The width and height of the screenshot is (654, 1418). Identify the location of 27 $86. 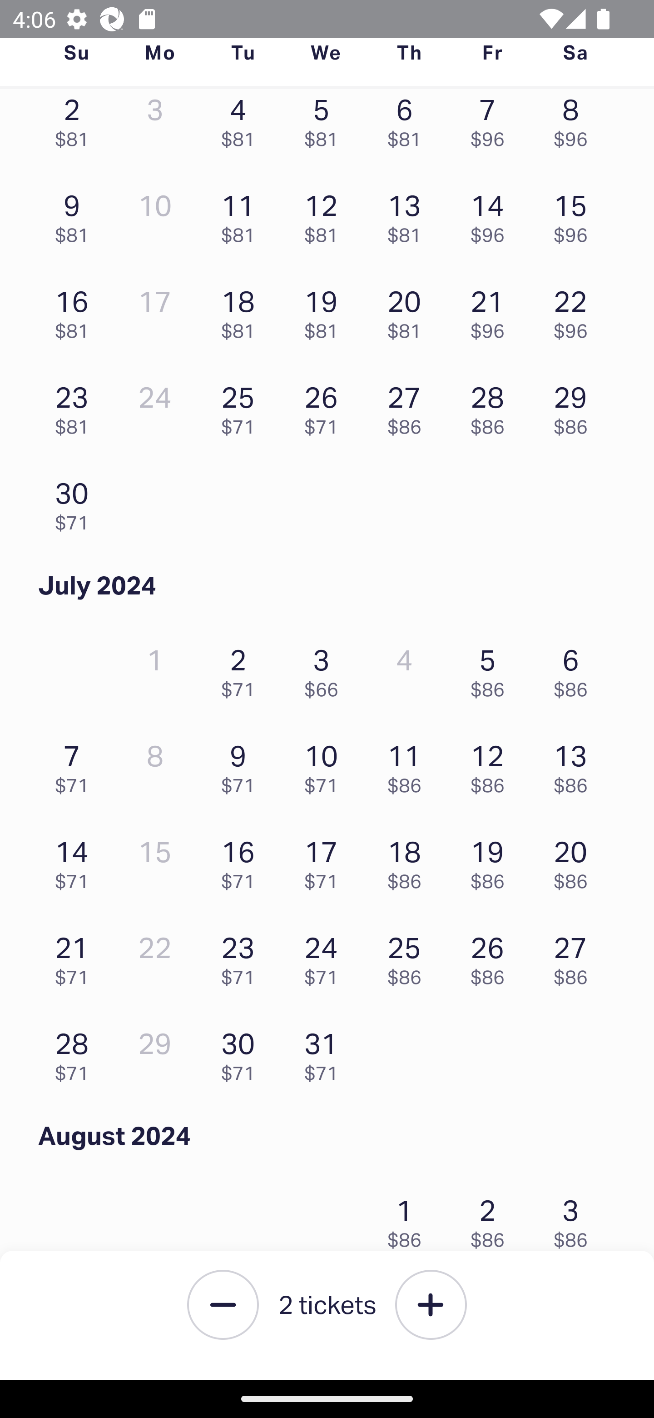
(575, 956).